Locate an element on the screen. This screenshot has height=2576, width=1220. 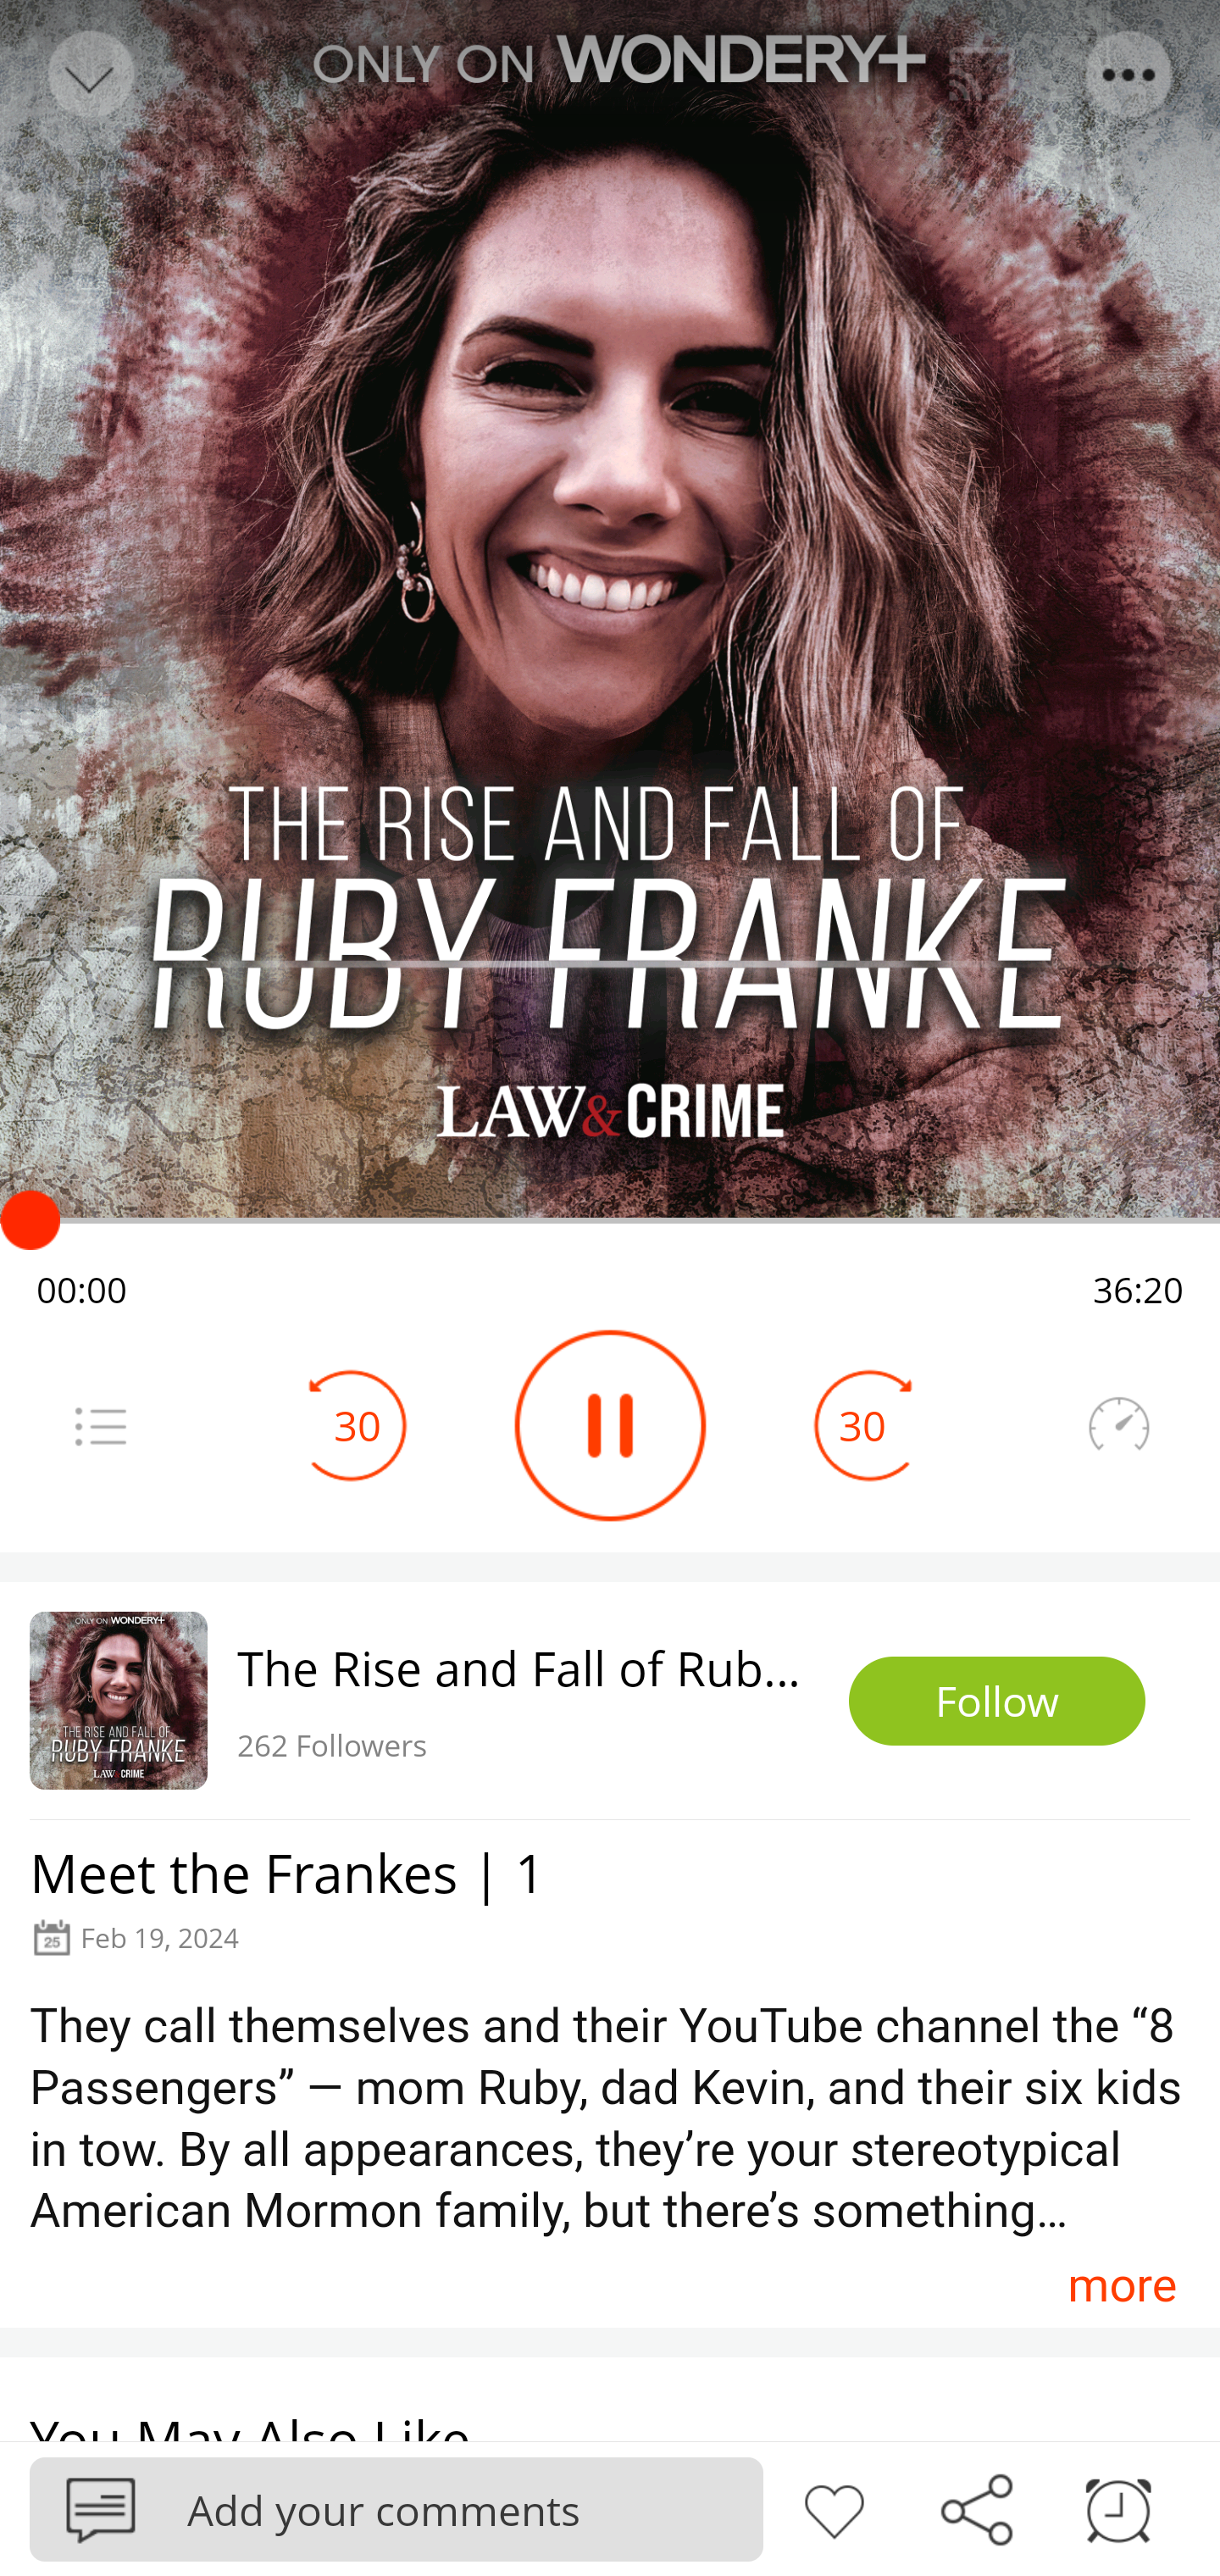
Cast. Disconnected is located at coordinates (982, 75).